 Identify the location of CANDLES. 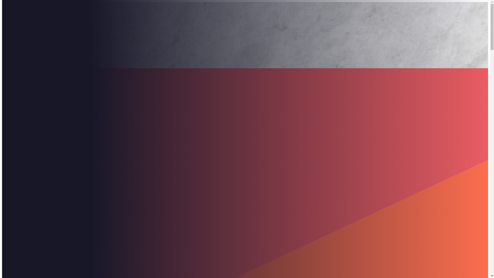
(27, 186).